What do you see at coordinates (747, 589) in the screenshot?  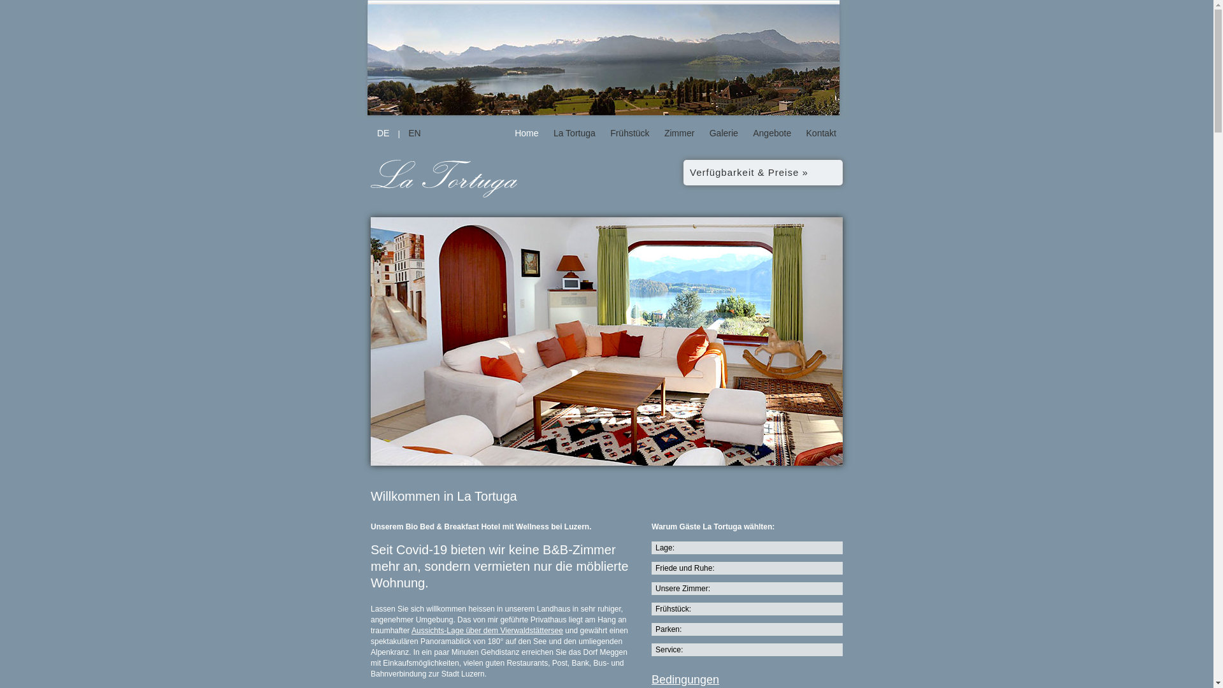 I see `Unsere Zimmer:` at bounding box center [747, 589].